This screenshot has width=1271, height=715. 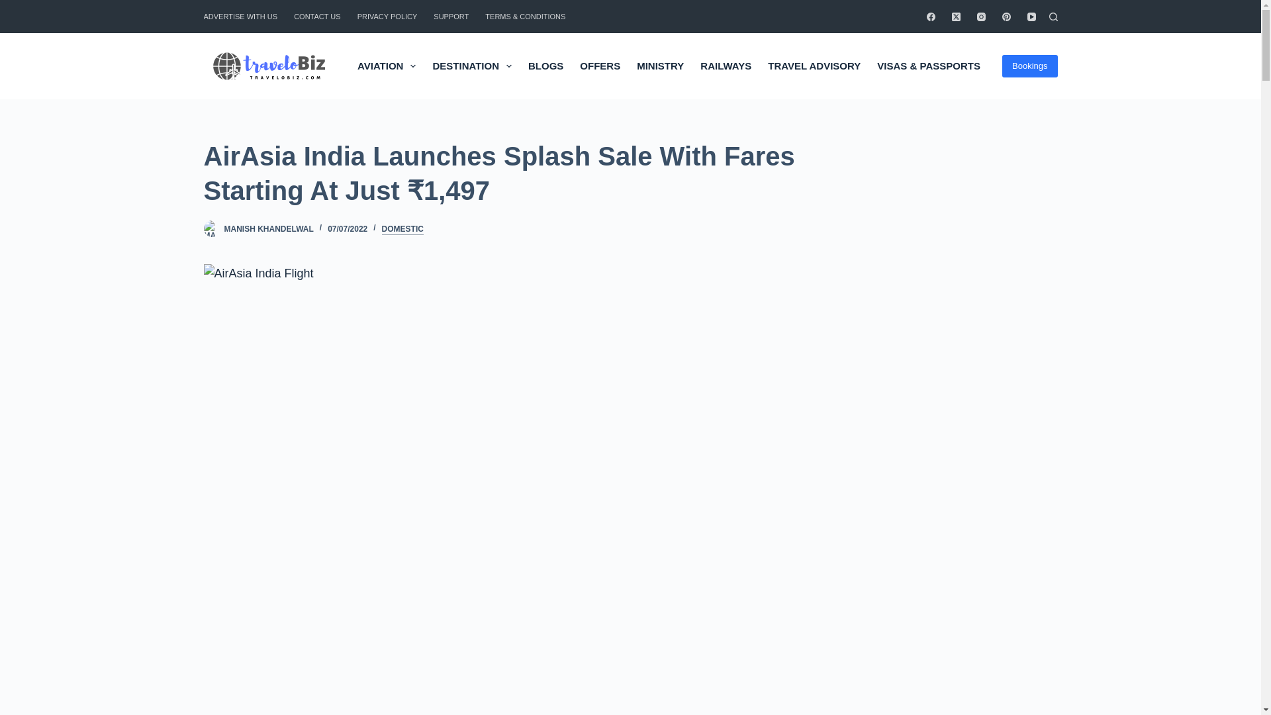 What do you see at coordinates (13, 7) in the screenshot?
I see `Skip to content` at bounding box center [13, 7].